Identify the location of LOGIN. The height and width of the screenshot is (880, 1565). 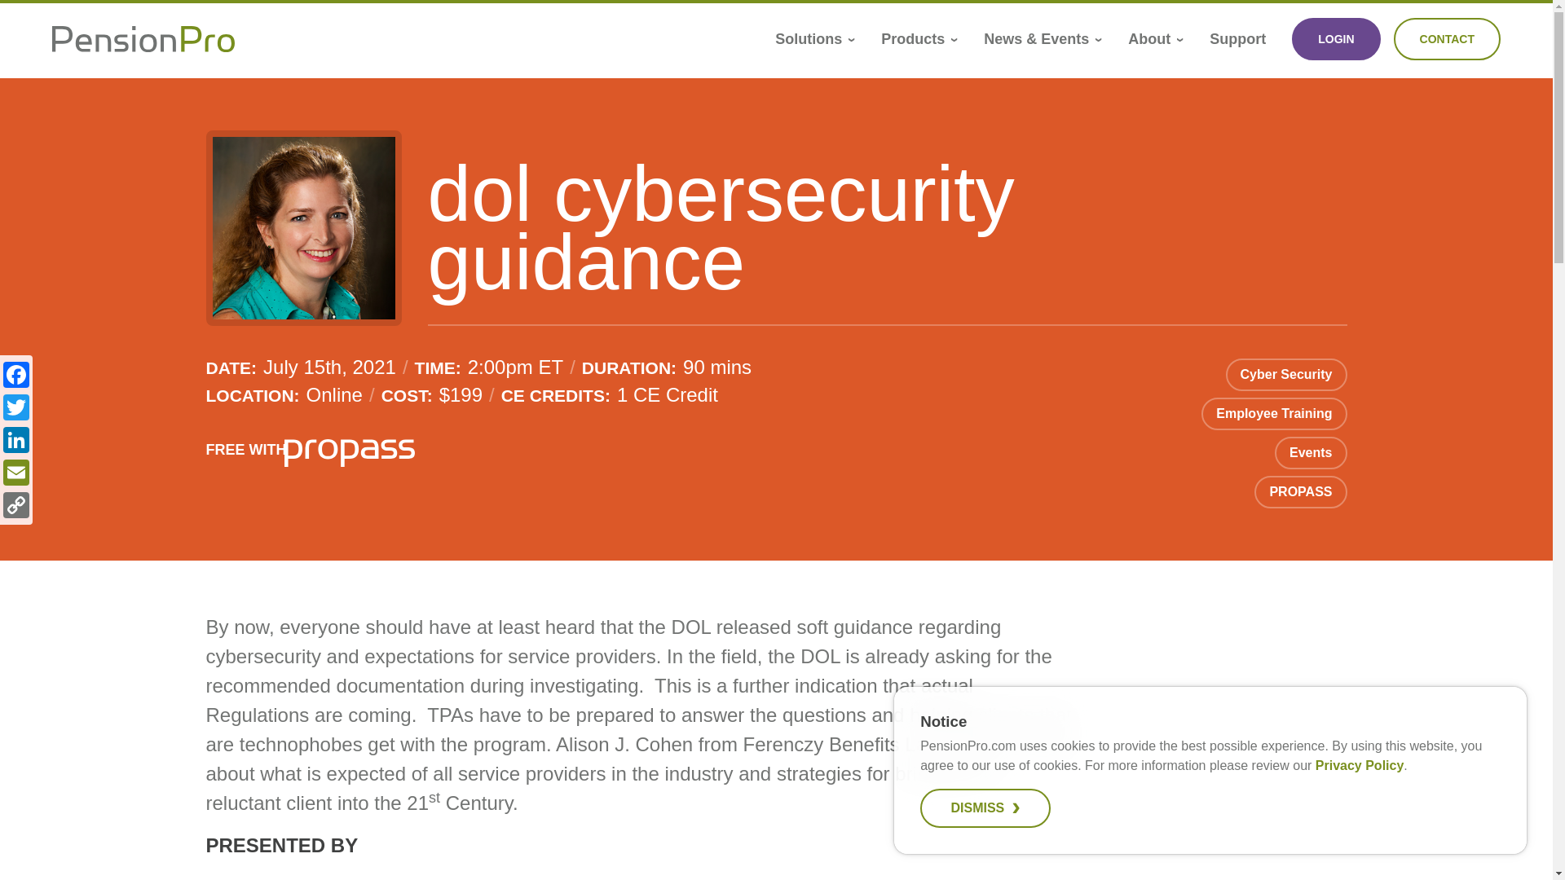
(1336, 39).